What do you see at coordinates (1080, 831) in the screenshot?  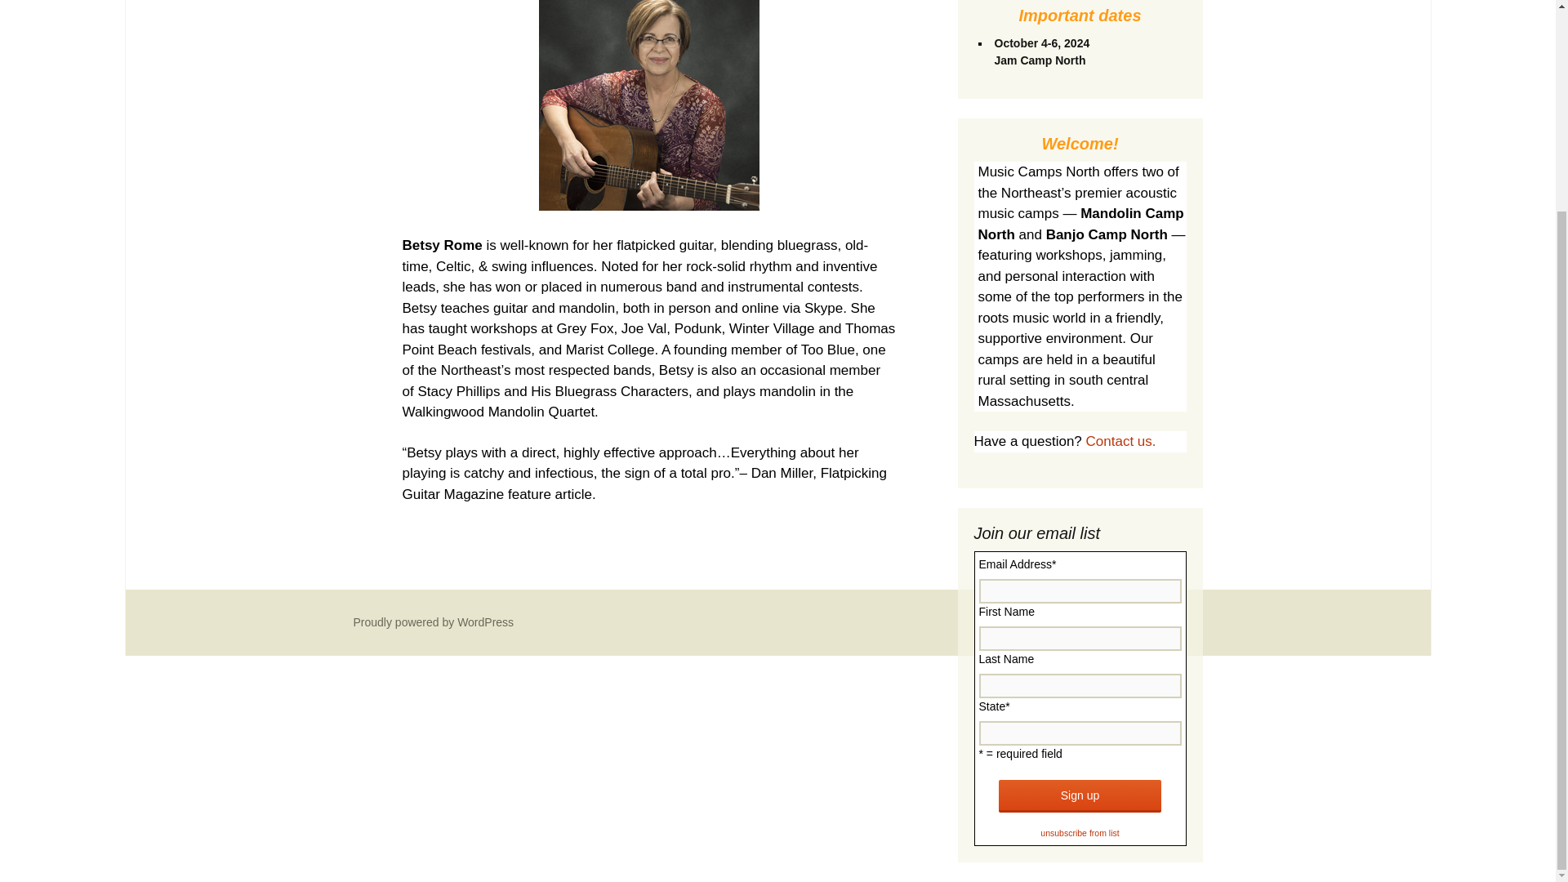 I see `unsubscribe from list` at bounding box center [1080, 831].